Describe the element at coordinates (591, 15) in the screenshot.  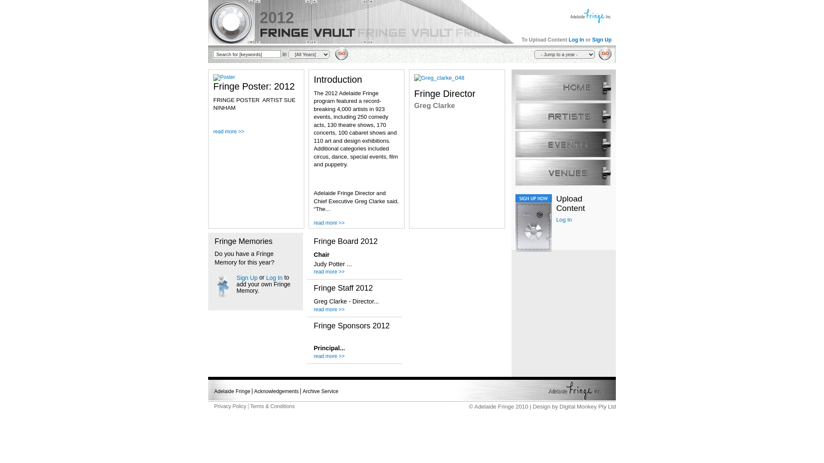
I see `Adelaide Fringe` at that location.